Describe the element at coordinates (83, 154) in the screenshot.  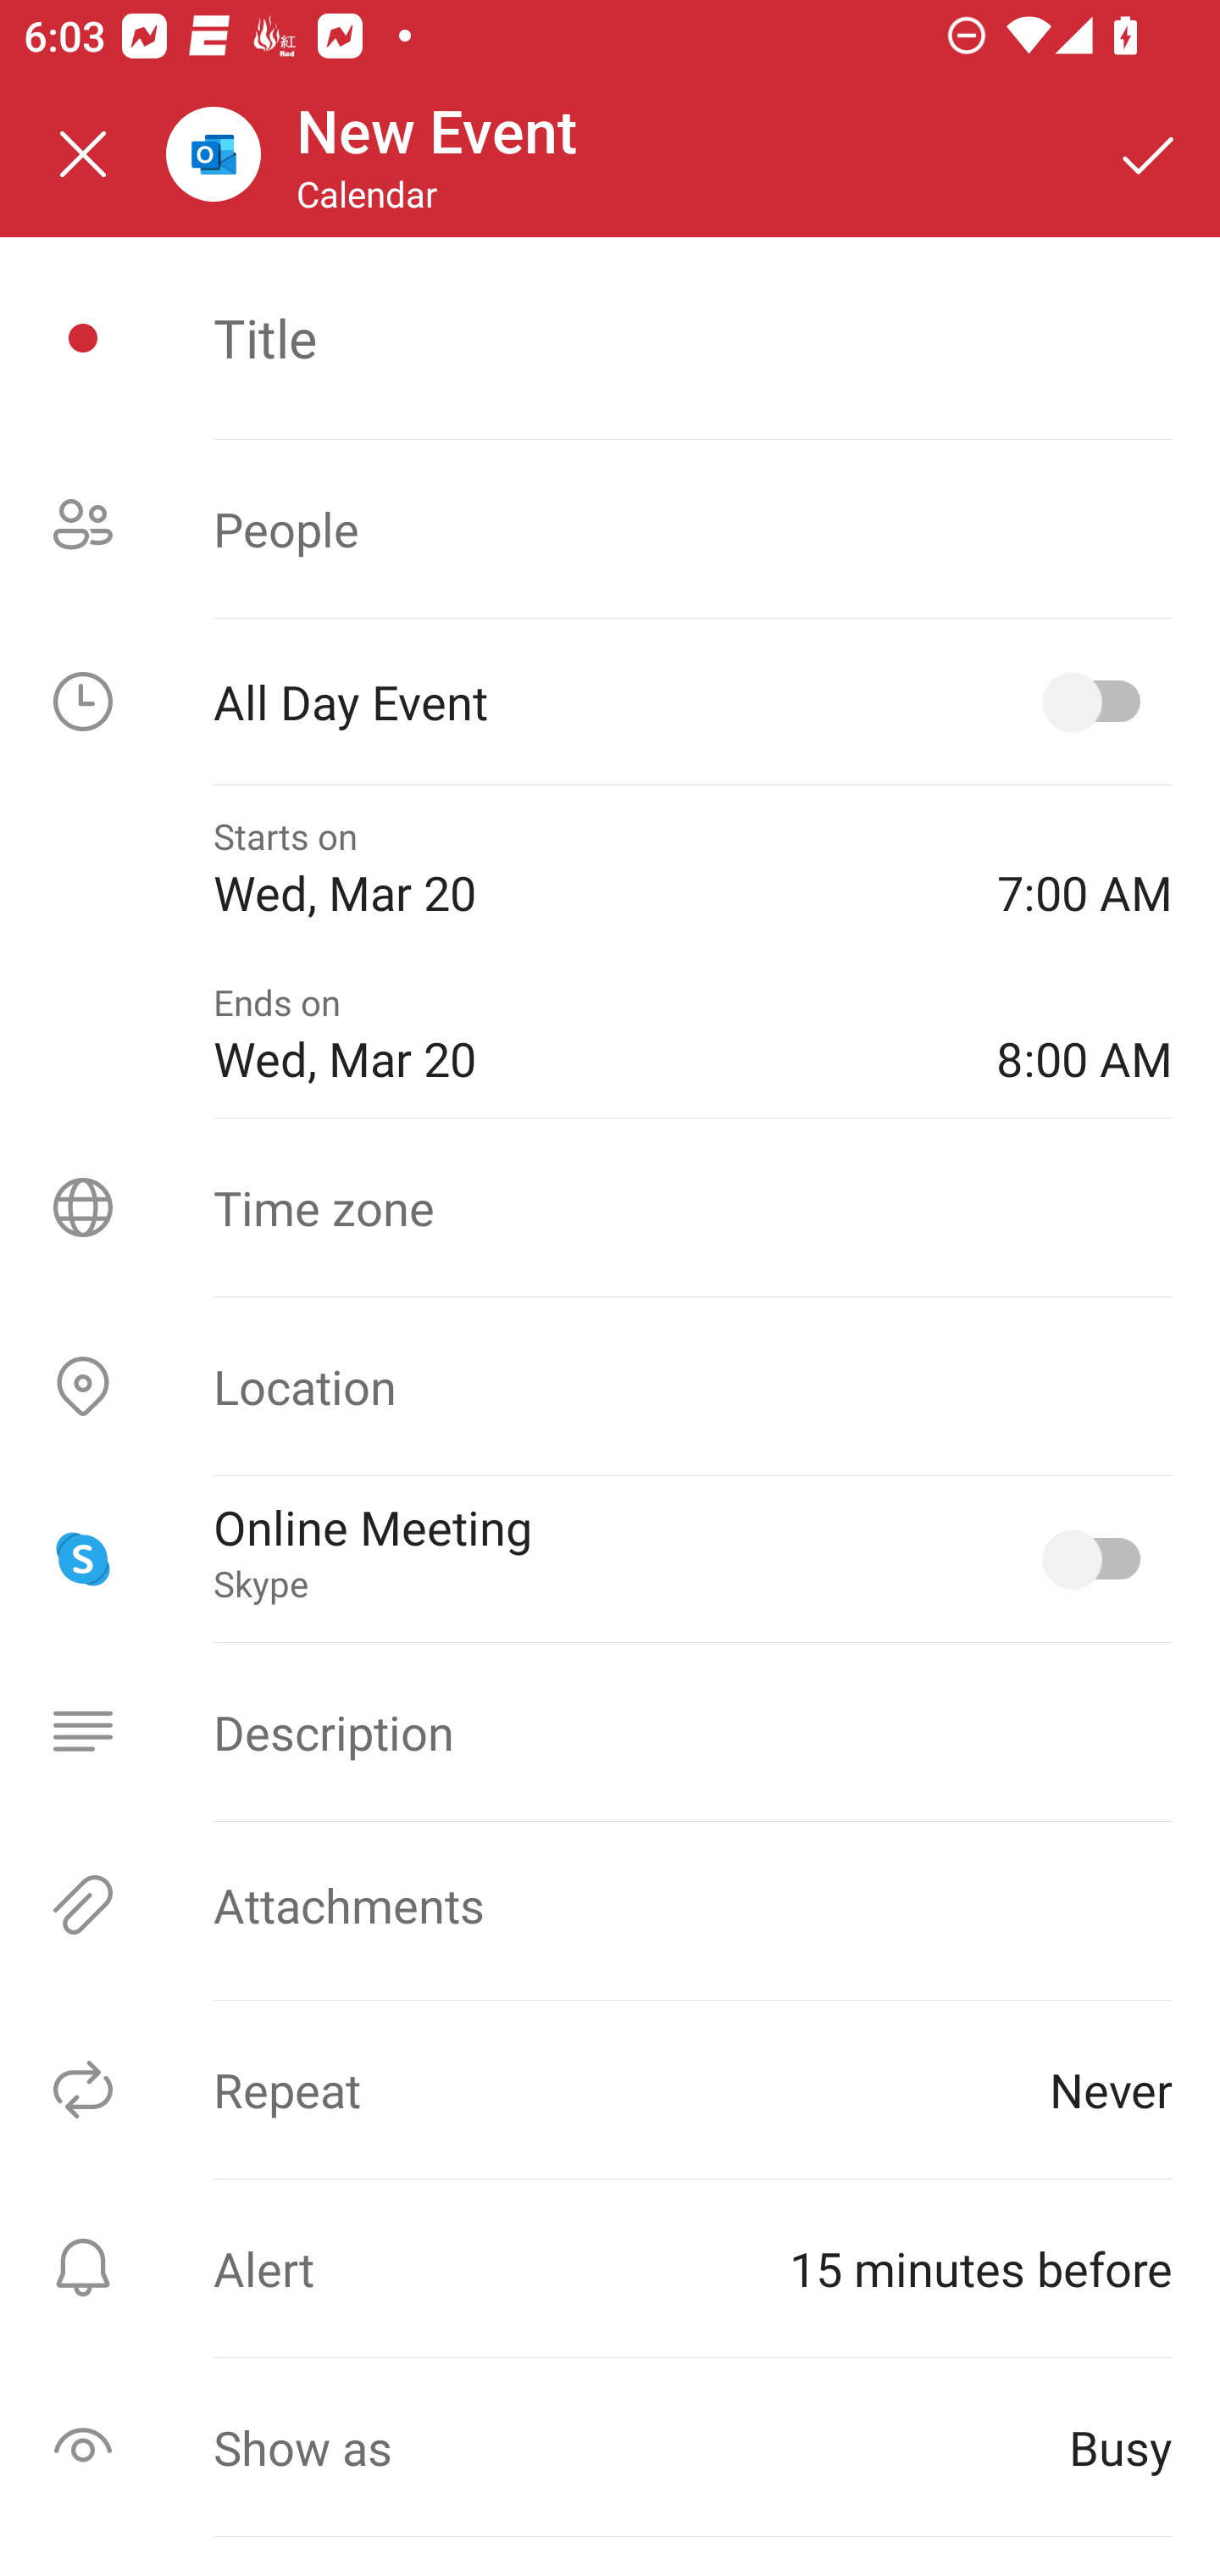
I see `Close` at that location.